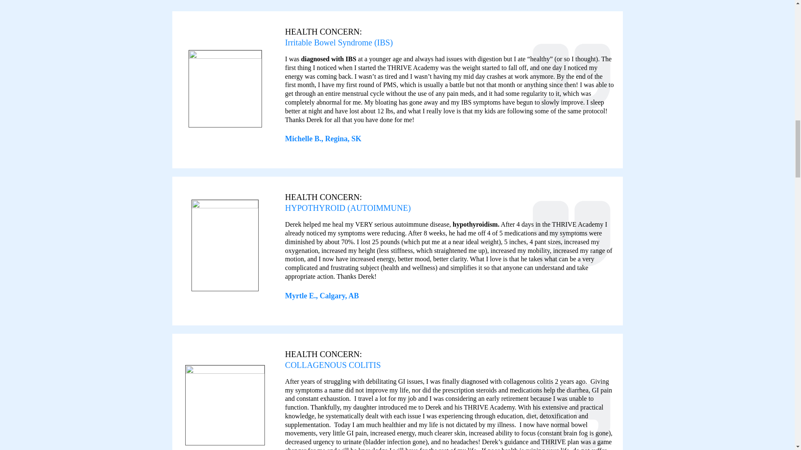 The image size is (801, 450). Describe the element at coordinates (225, 88) in the screenshot. I see `Michelle-B-1` at that location.